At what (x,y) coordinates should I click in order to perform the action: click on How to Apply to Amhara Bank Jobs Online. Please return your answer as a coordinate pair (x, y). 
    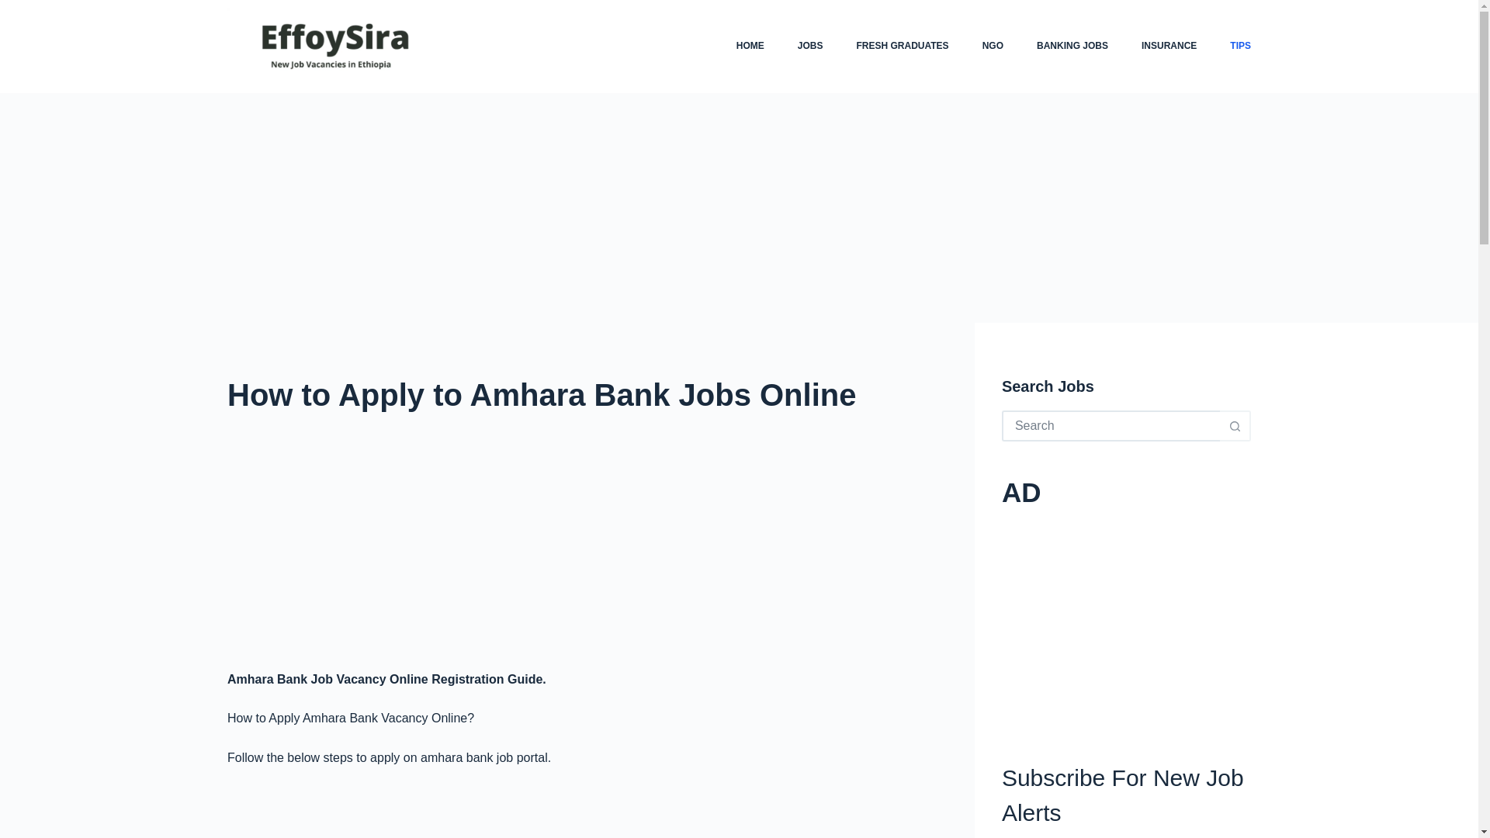
    Looking at the image, I should click on (580, 394).